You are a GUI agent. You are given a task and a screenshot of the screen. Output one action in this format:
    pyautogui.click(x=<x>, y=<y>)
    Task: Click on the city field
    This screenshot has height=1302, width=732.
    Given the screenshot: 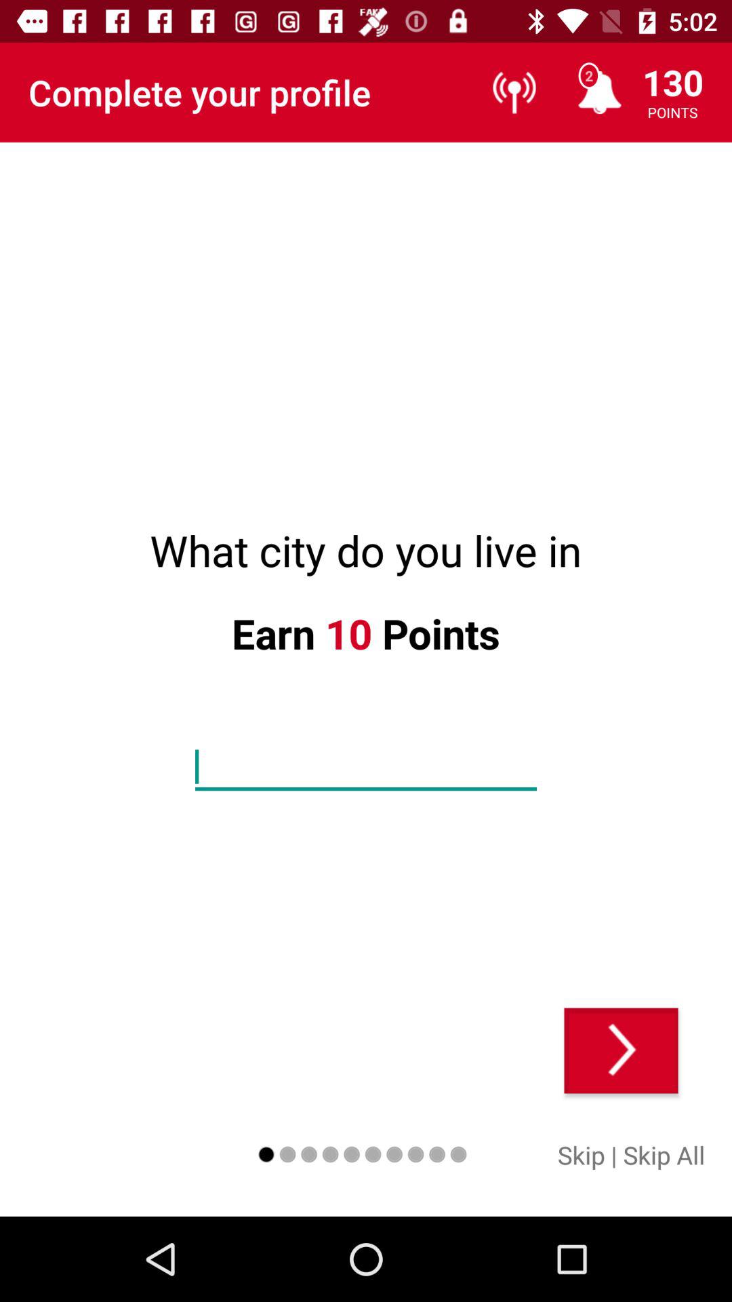 What is the action you would take?
    pyautogui.click(x=366, y=768)
    